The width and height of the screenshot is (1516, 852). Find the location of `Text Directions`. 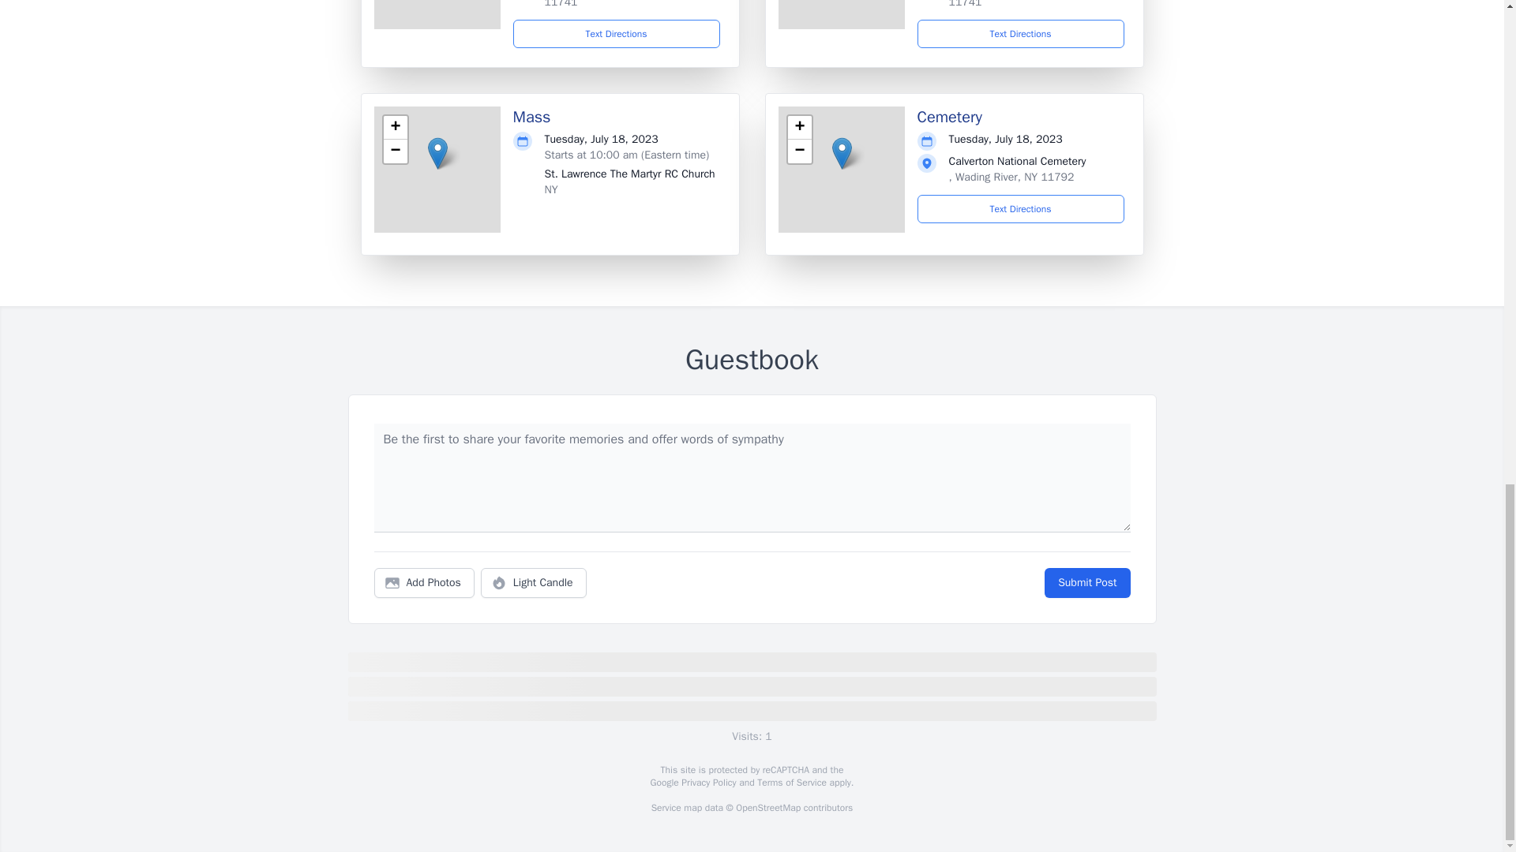

Text Directions is located at coordinates (1020, 208).